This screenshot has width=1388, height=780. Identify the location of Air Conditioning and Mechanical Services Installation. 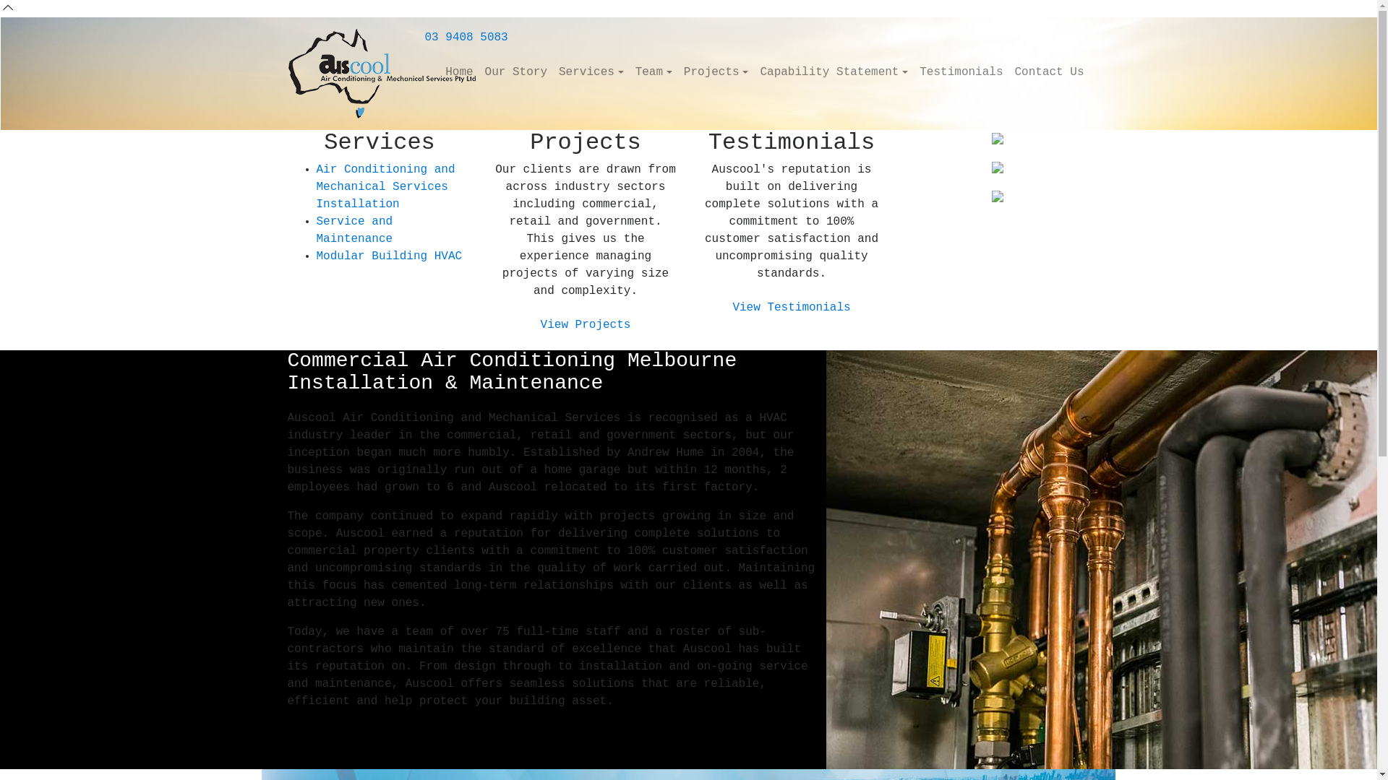
(386, 187).